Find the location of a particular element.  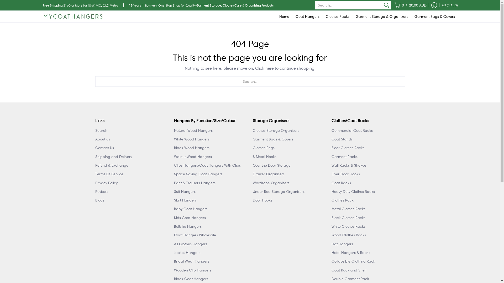

Refund & Exchange is located at coordinates (112, 165).